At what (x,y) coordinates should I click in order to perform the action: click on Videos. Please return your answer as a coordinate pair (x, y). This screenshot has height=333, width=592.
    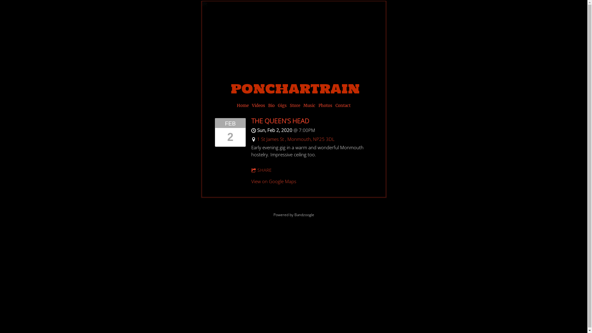
    Looking at the image, I should click on (258, 106).